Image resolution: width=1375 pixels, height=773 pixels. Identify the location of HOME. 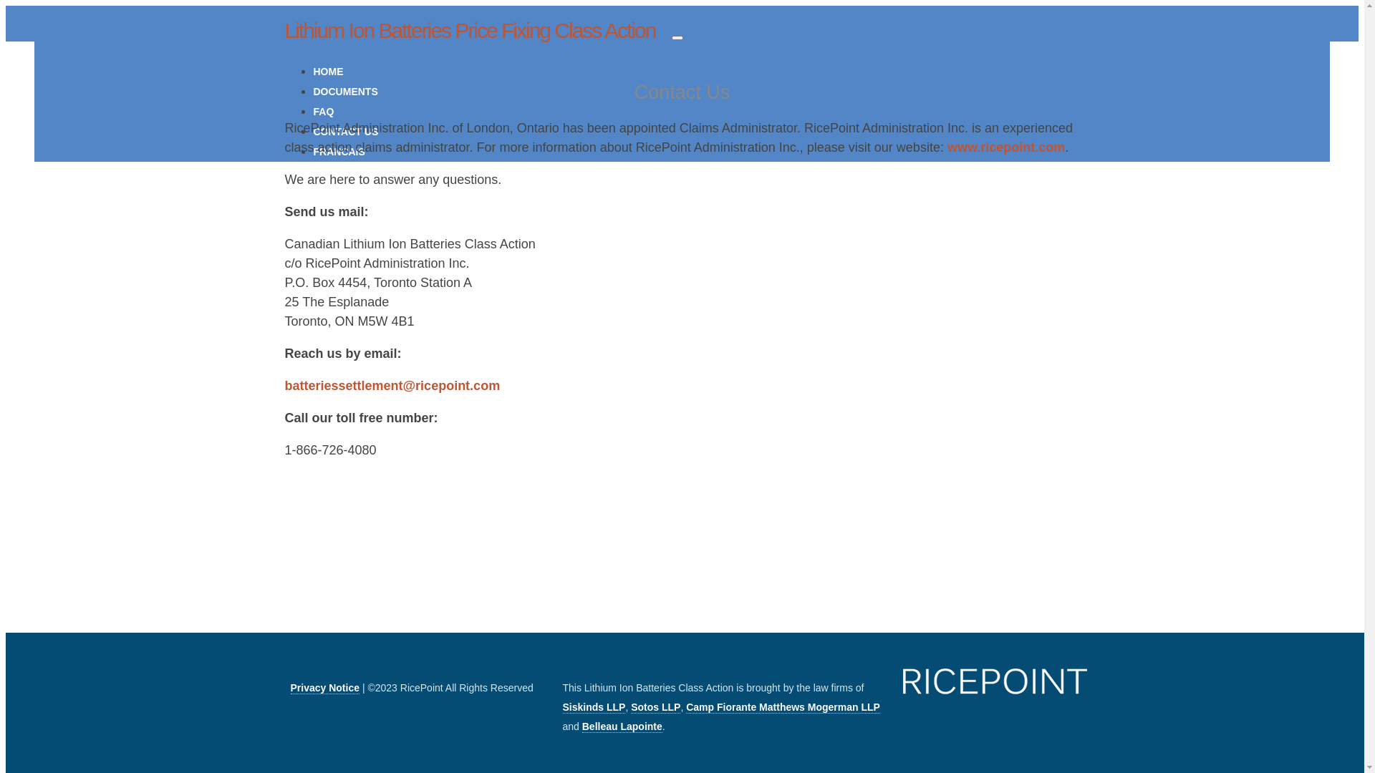
(329, 72).